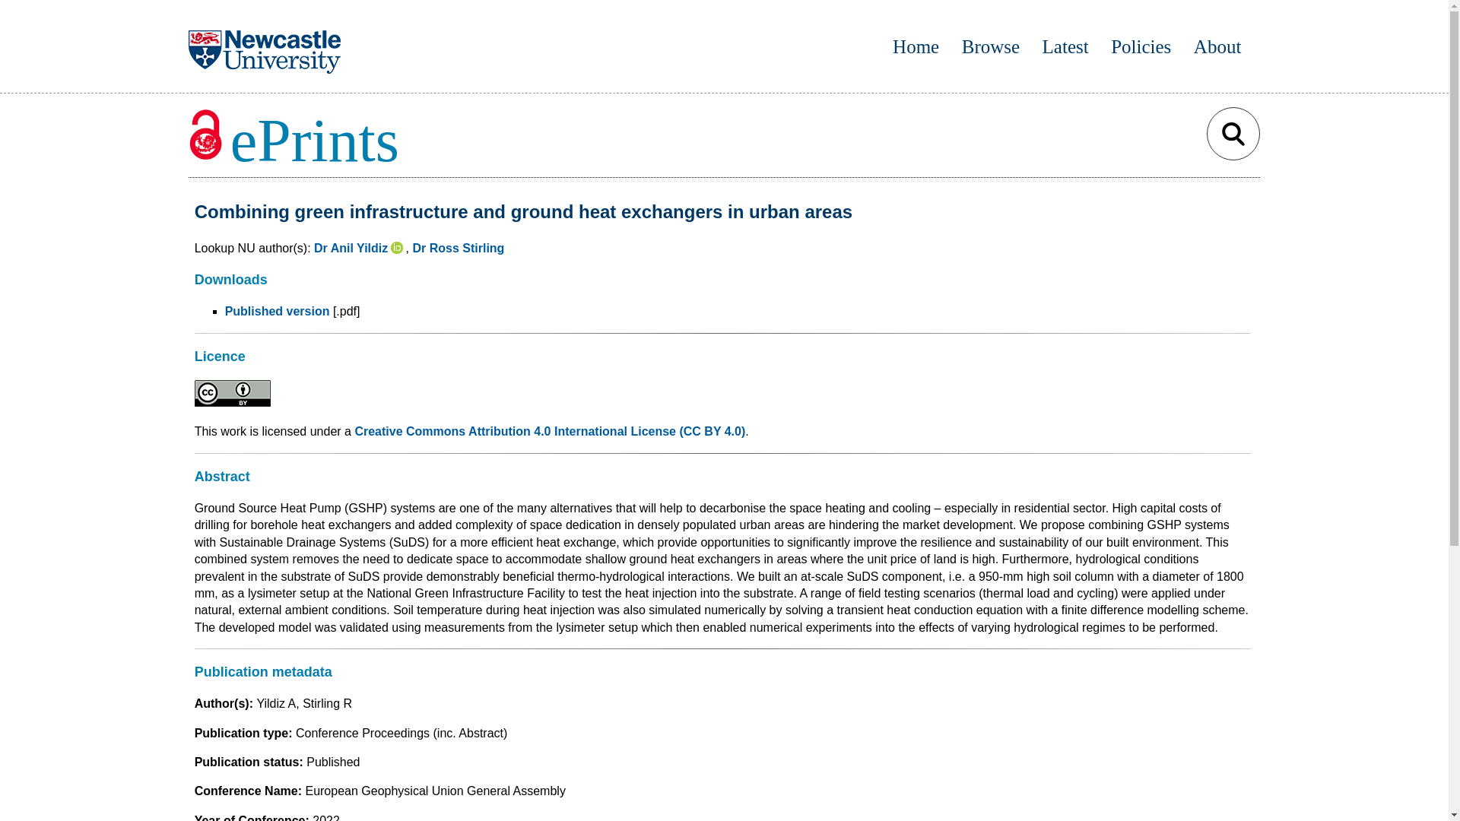  I want to click on ePrints homepage, so click(916, 46).